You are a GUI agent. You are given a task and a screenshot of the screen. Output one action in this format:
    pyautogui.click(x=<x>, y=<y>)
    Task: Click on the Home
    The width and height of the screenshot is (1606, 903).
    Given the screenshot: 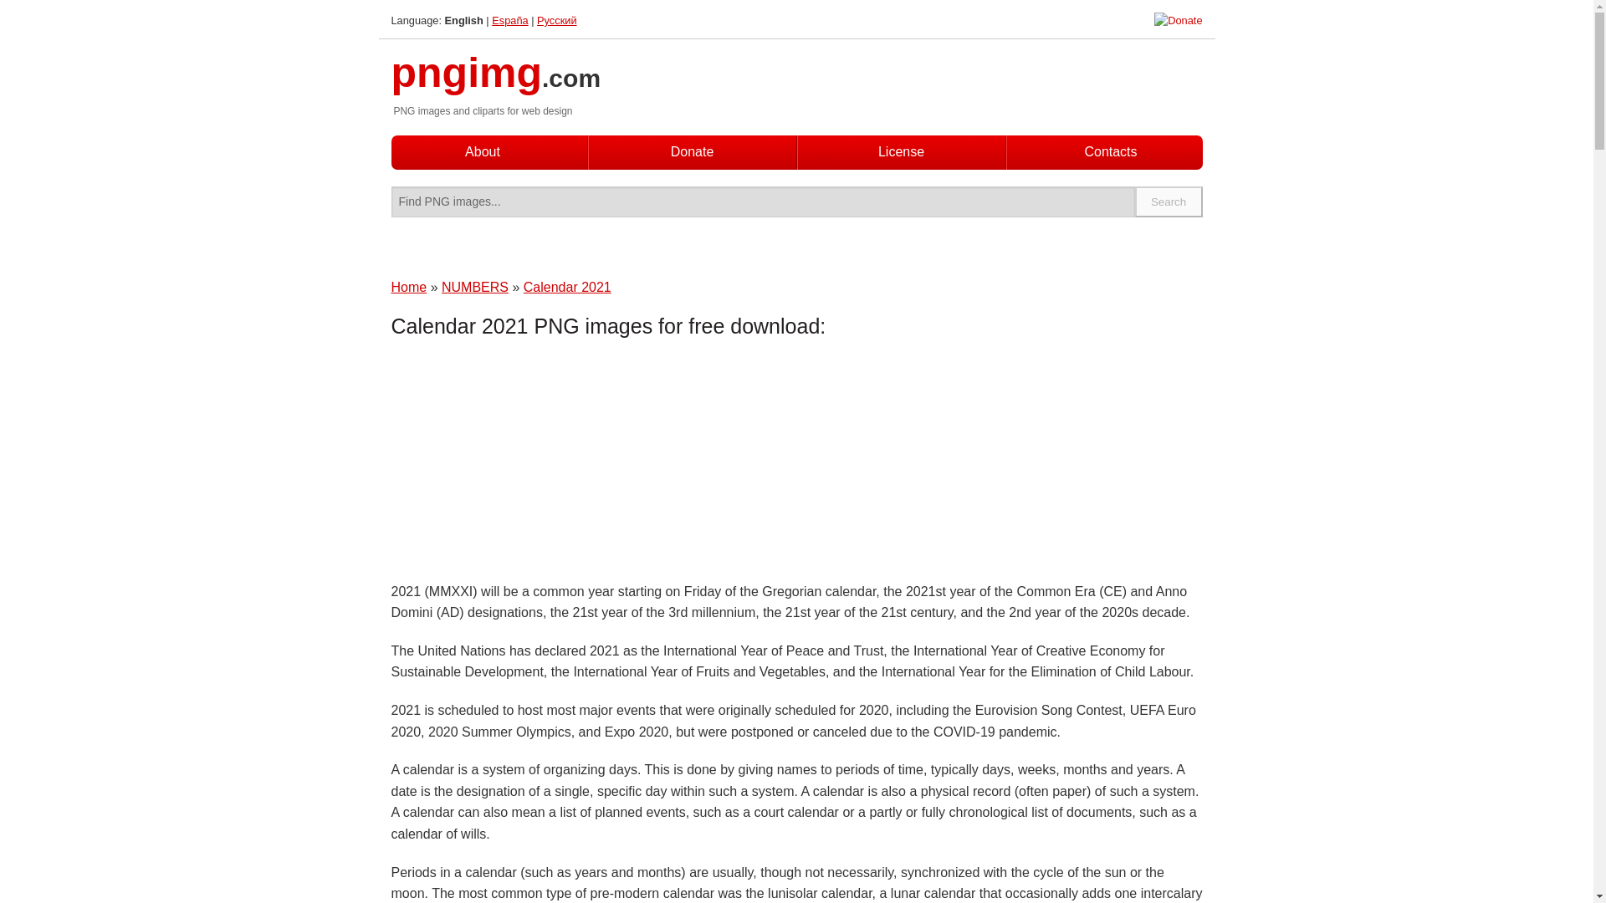 What is the action you would take?
    pyautogui.click(x=409, y=287)
    